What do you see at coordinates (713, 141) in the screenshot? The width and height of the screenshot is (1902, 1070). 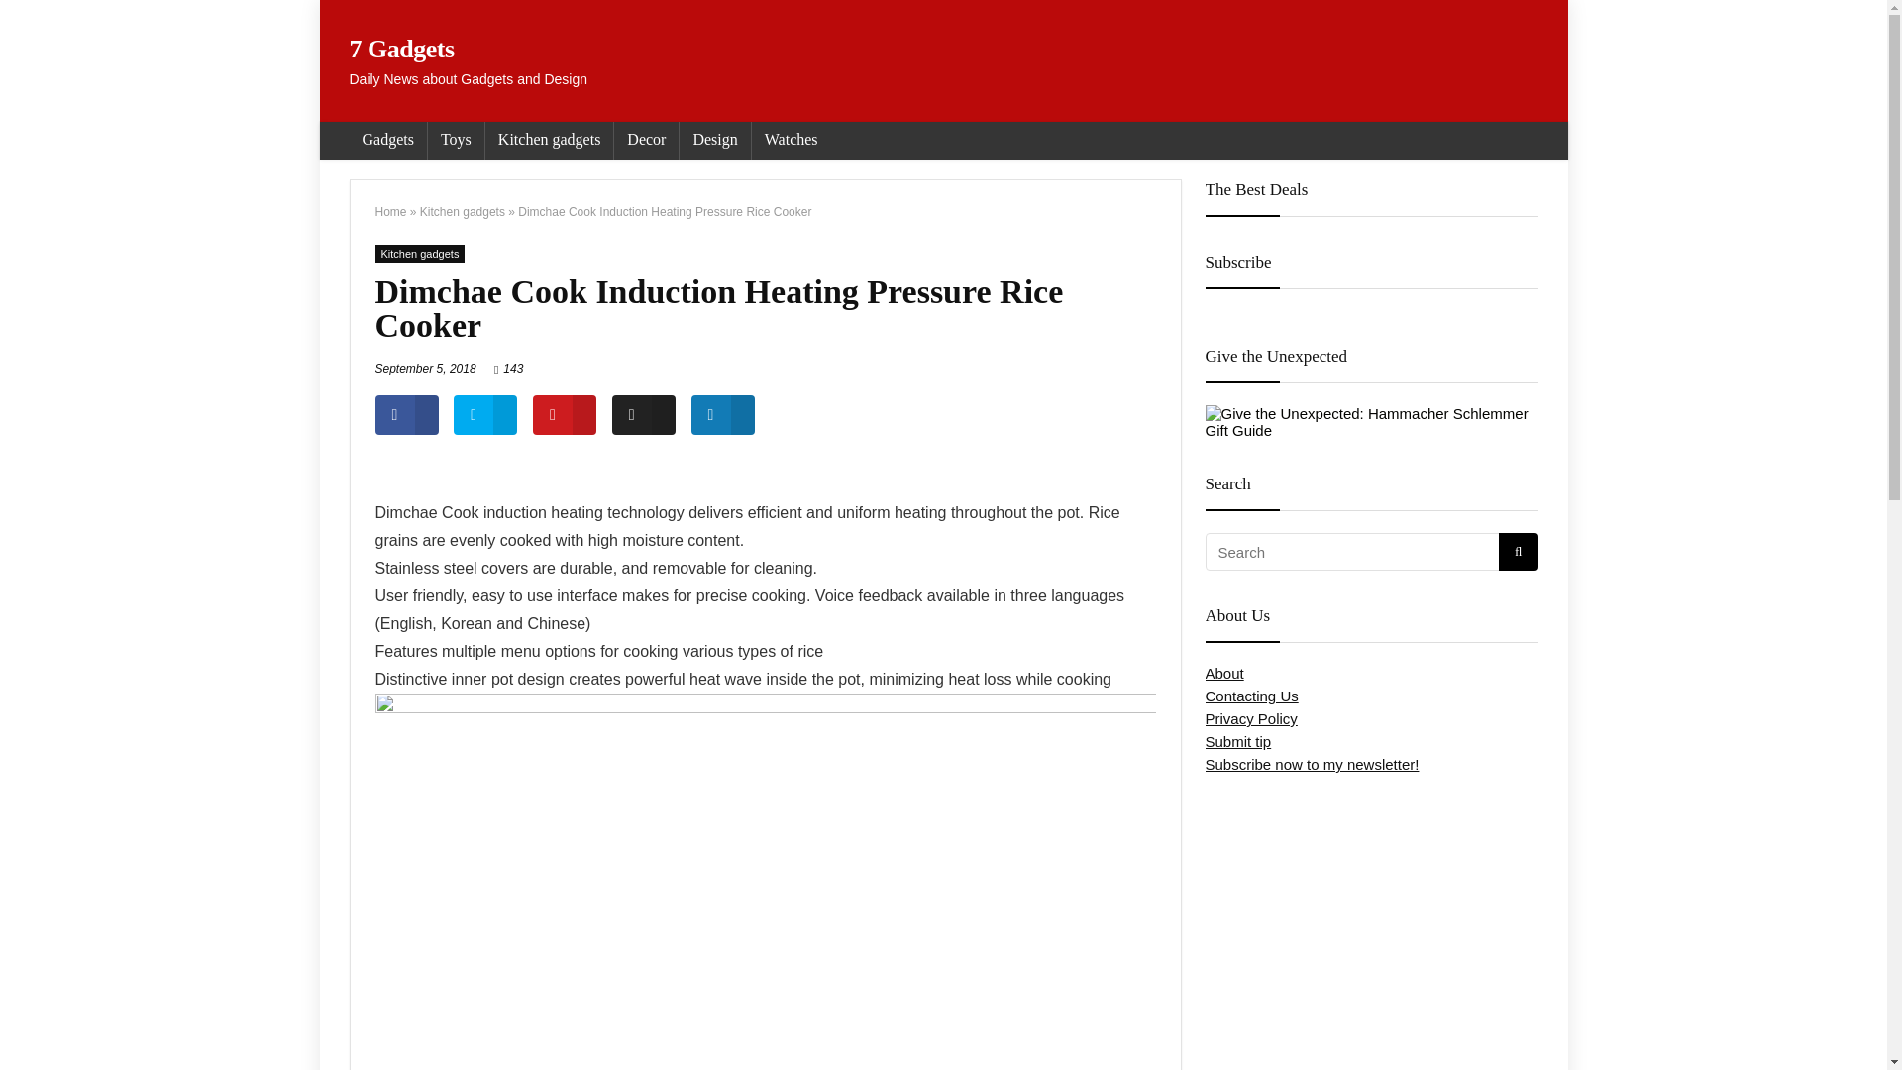 I see `Design` at bounding box center [713, 141].